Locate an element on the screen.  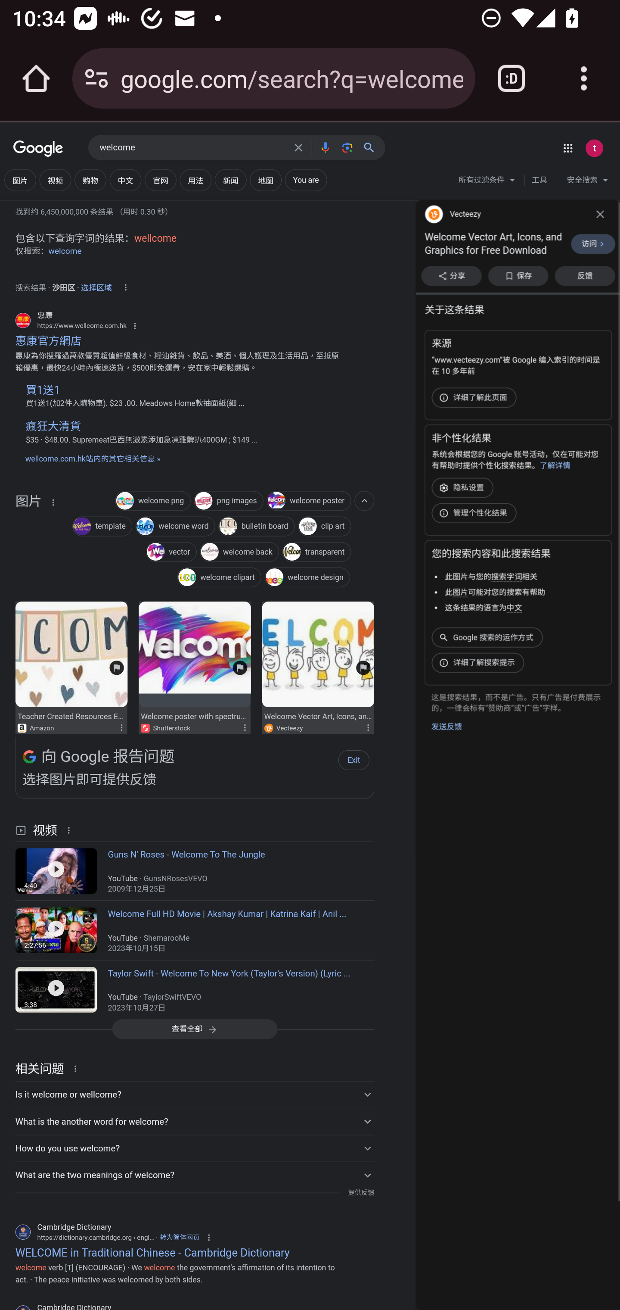
视频 is located at coordinates (55, 180).